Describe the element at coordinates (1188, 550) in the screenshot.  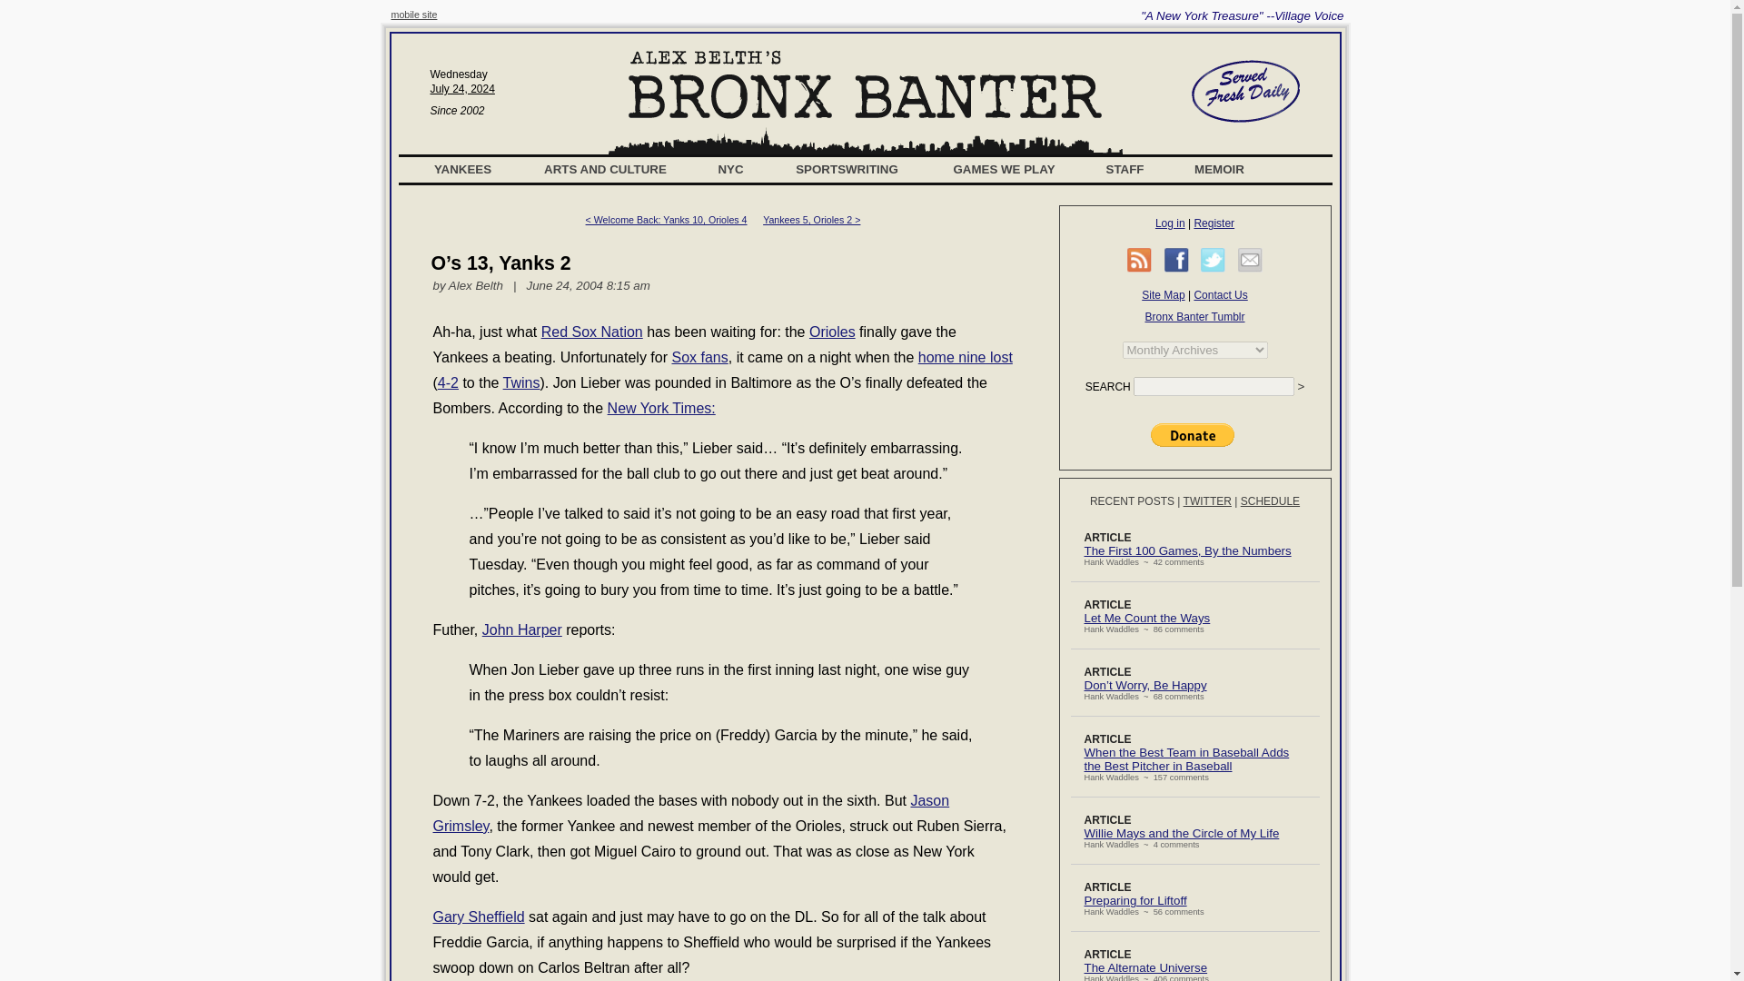
I see `Permanent link to The First 100 Games, By the Numbers` at that location.